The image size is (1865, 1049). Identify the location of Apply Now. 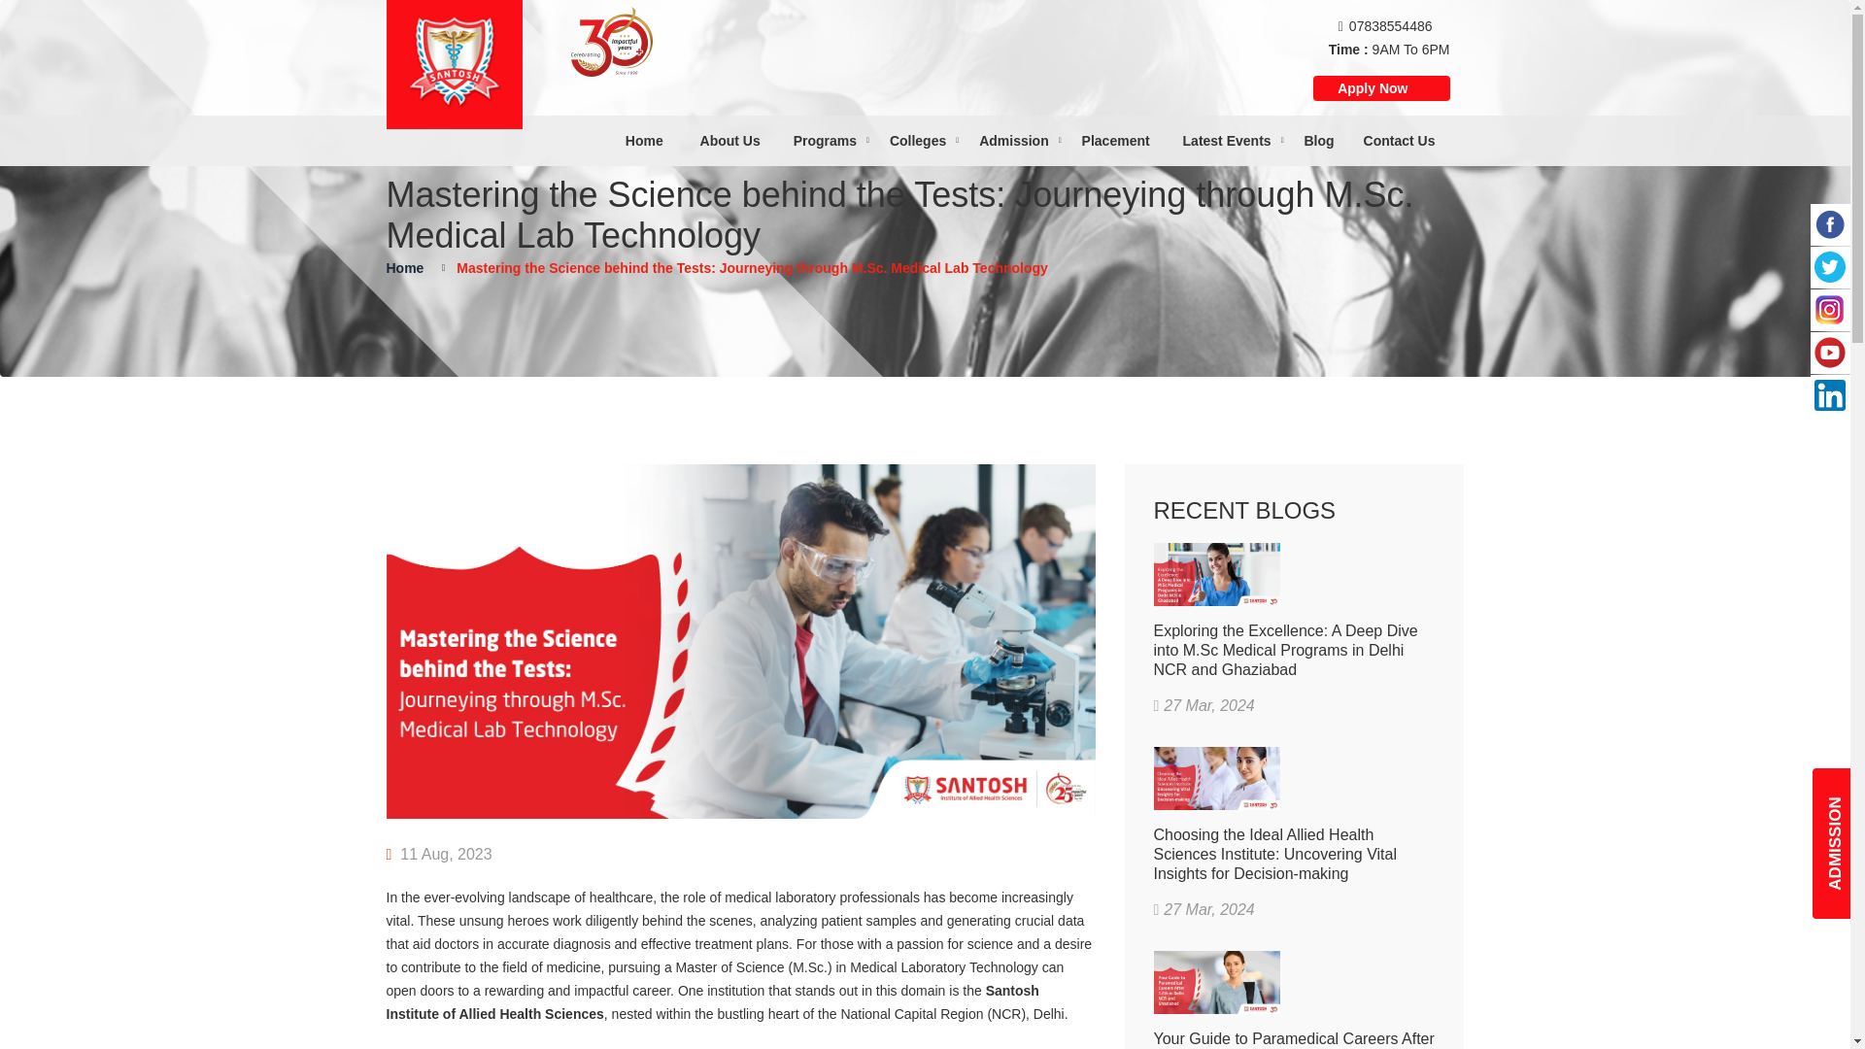
(1372, 87).